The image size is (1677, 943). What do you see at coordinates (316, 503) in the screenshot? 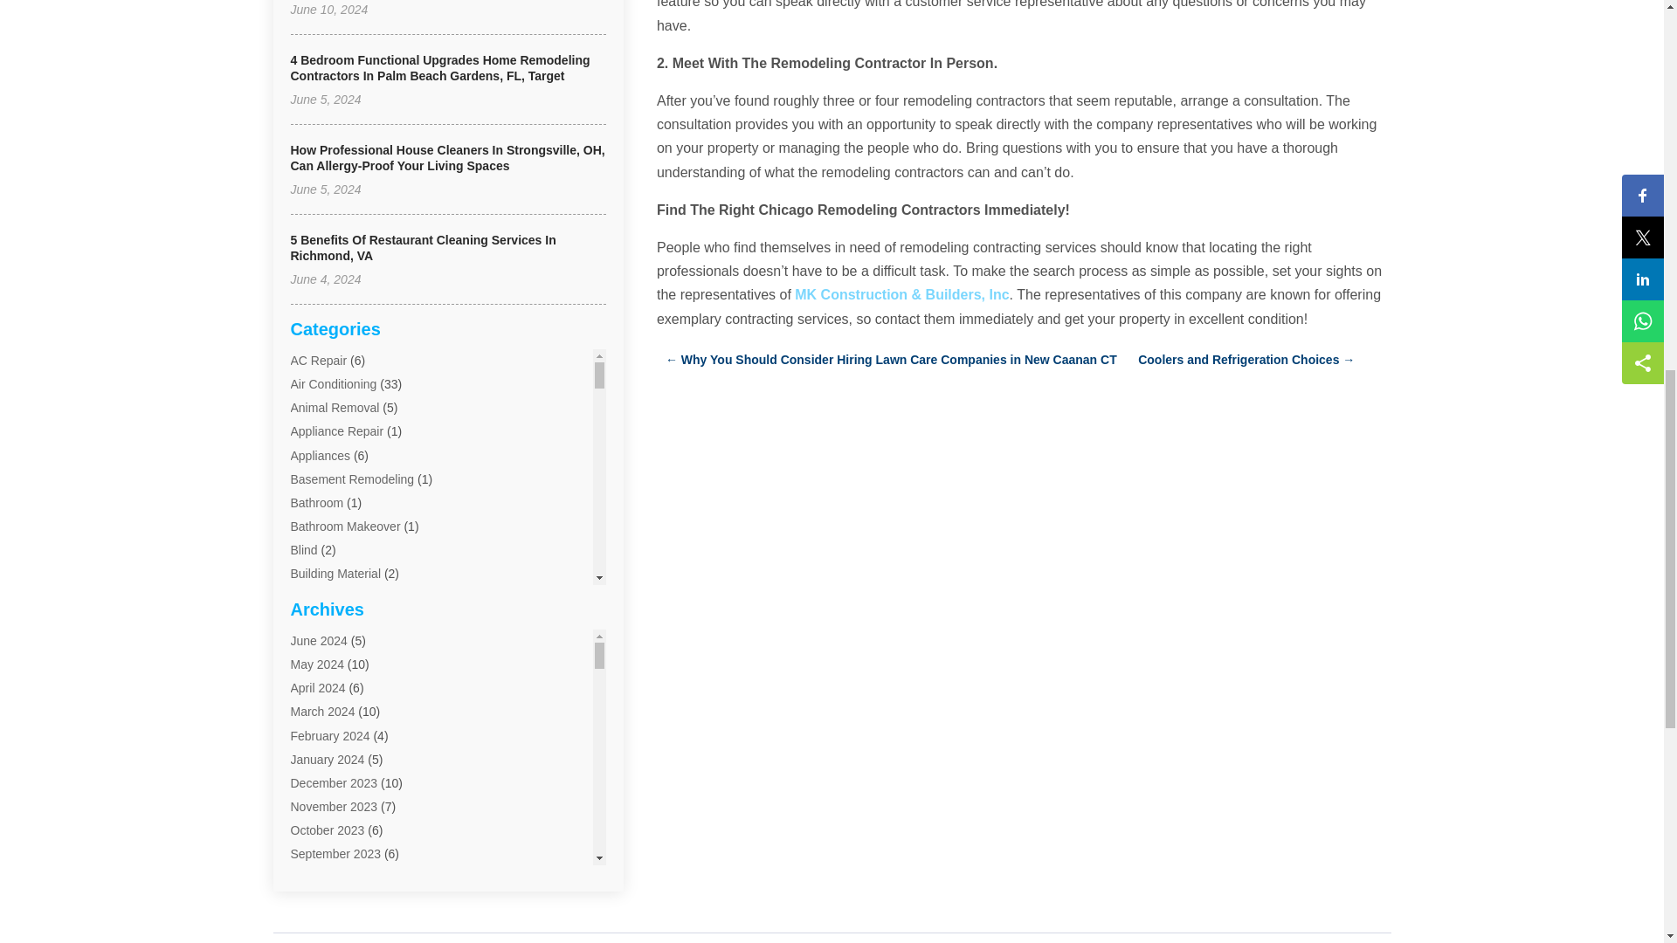
I see `Bathroom` at bounding box center [316, 503].